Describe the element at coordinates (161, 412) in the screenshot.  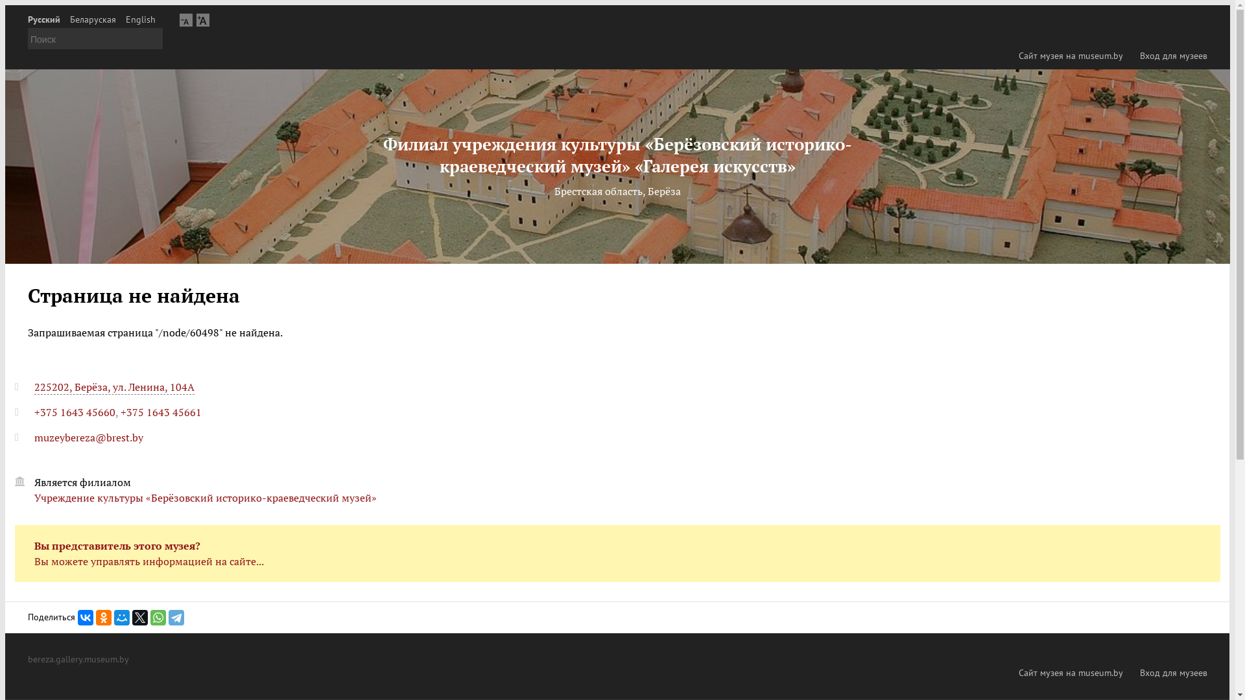
I see `+375 1643 45661` at that location.